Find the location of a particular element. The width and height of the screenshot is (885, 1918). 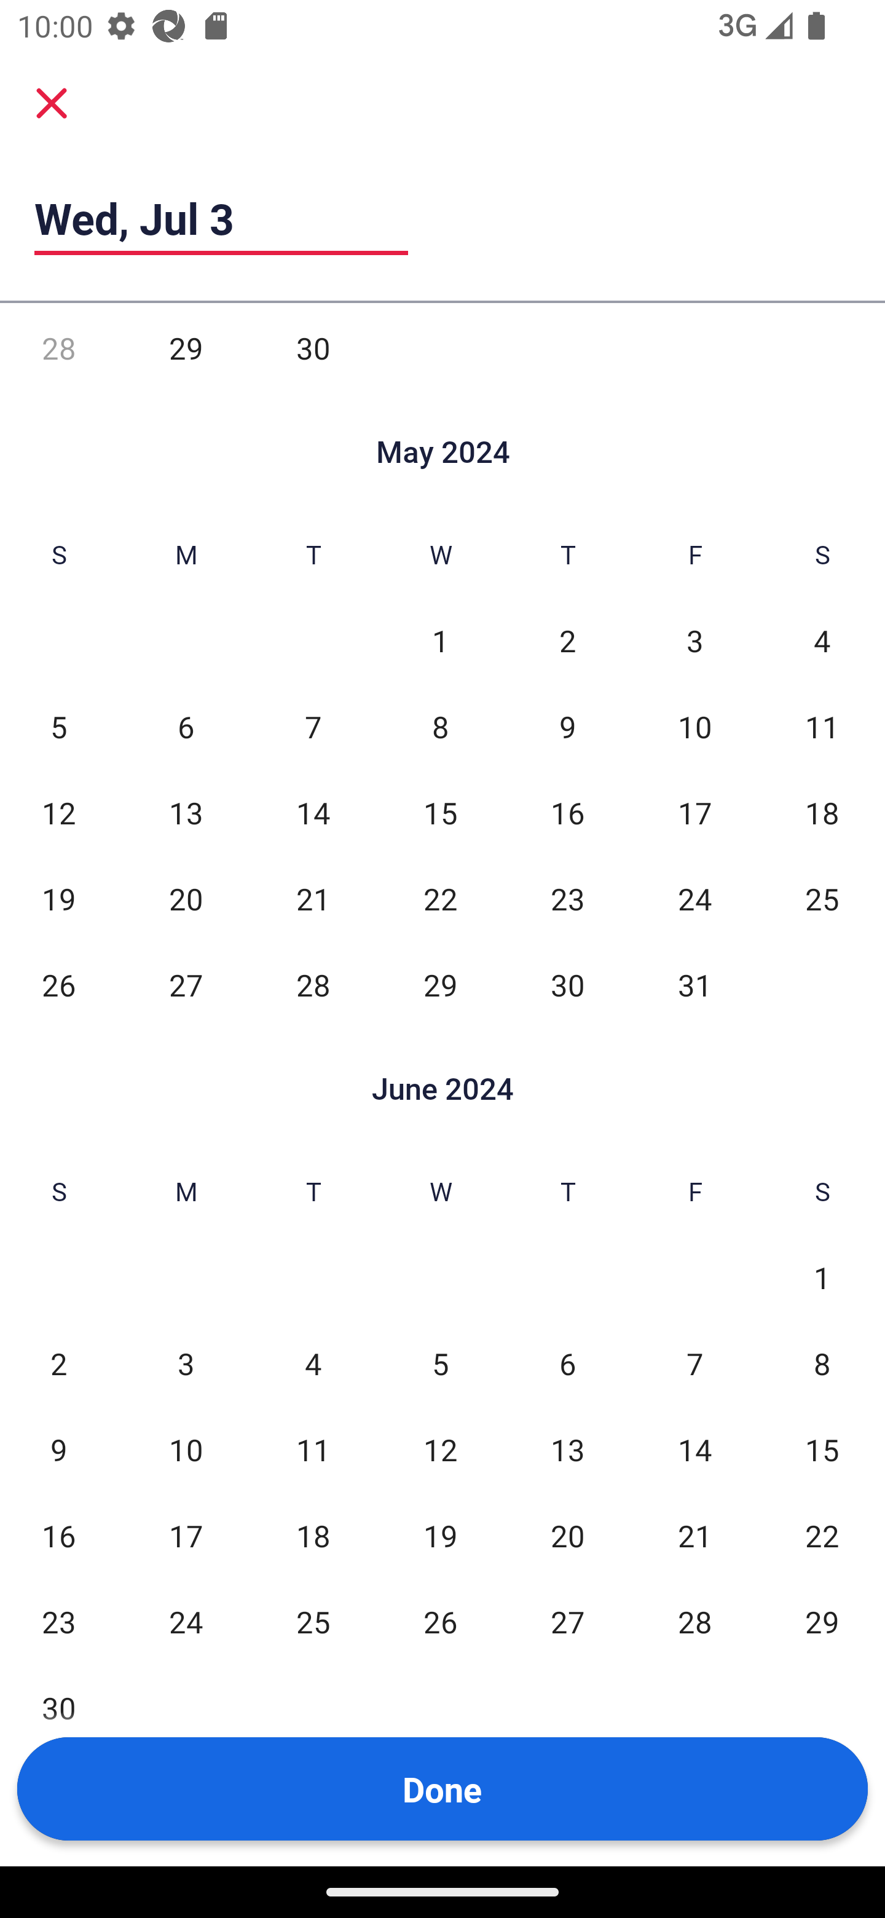

20 Thu, Jun 20, Not Selected is located at coordinates (567, 1535).